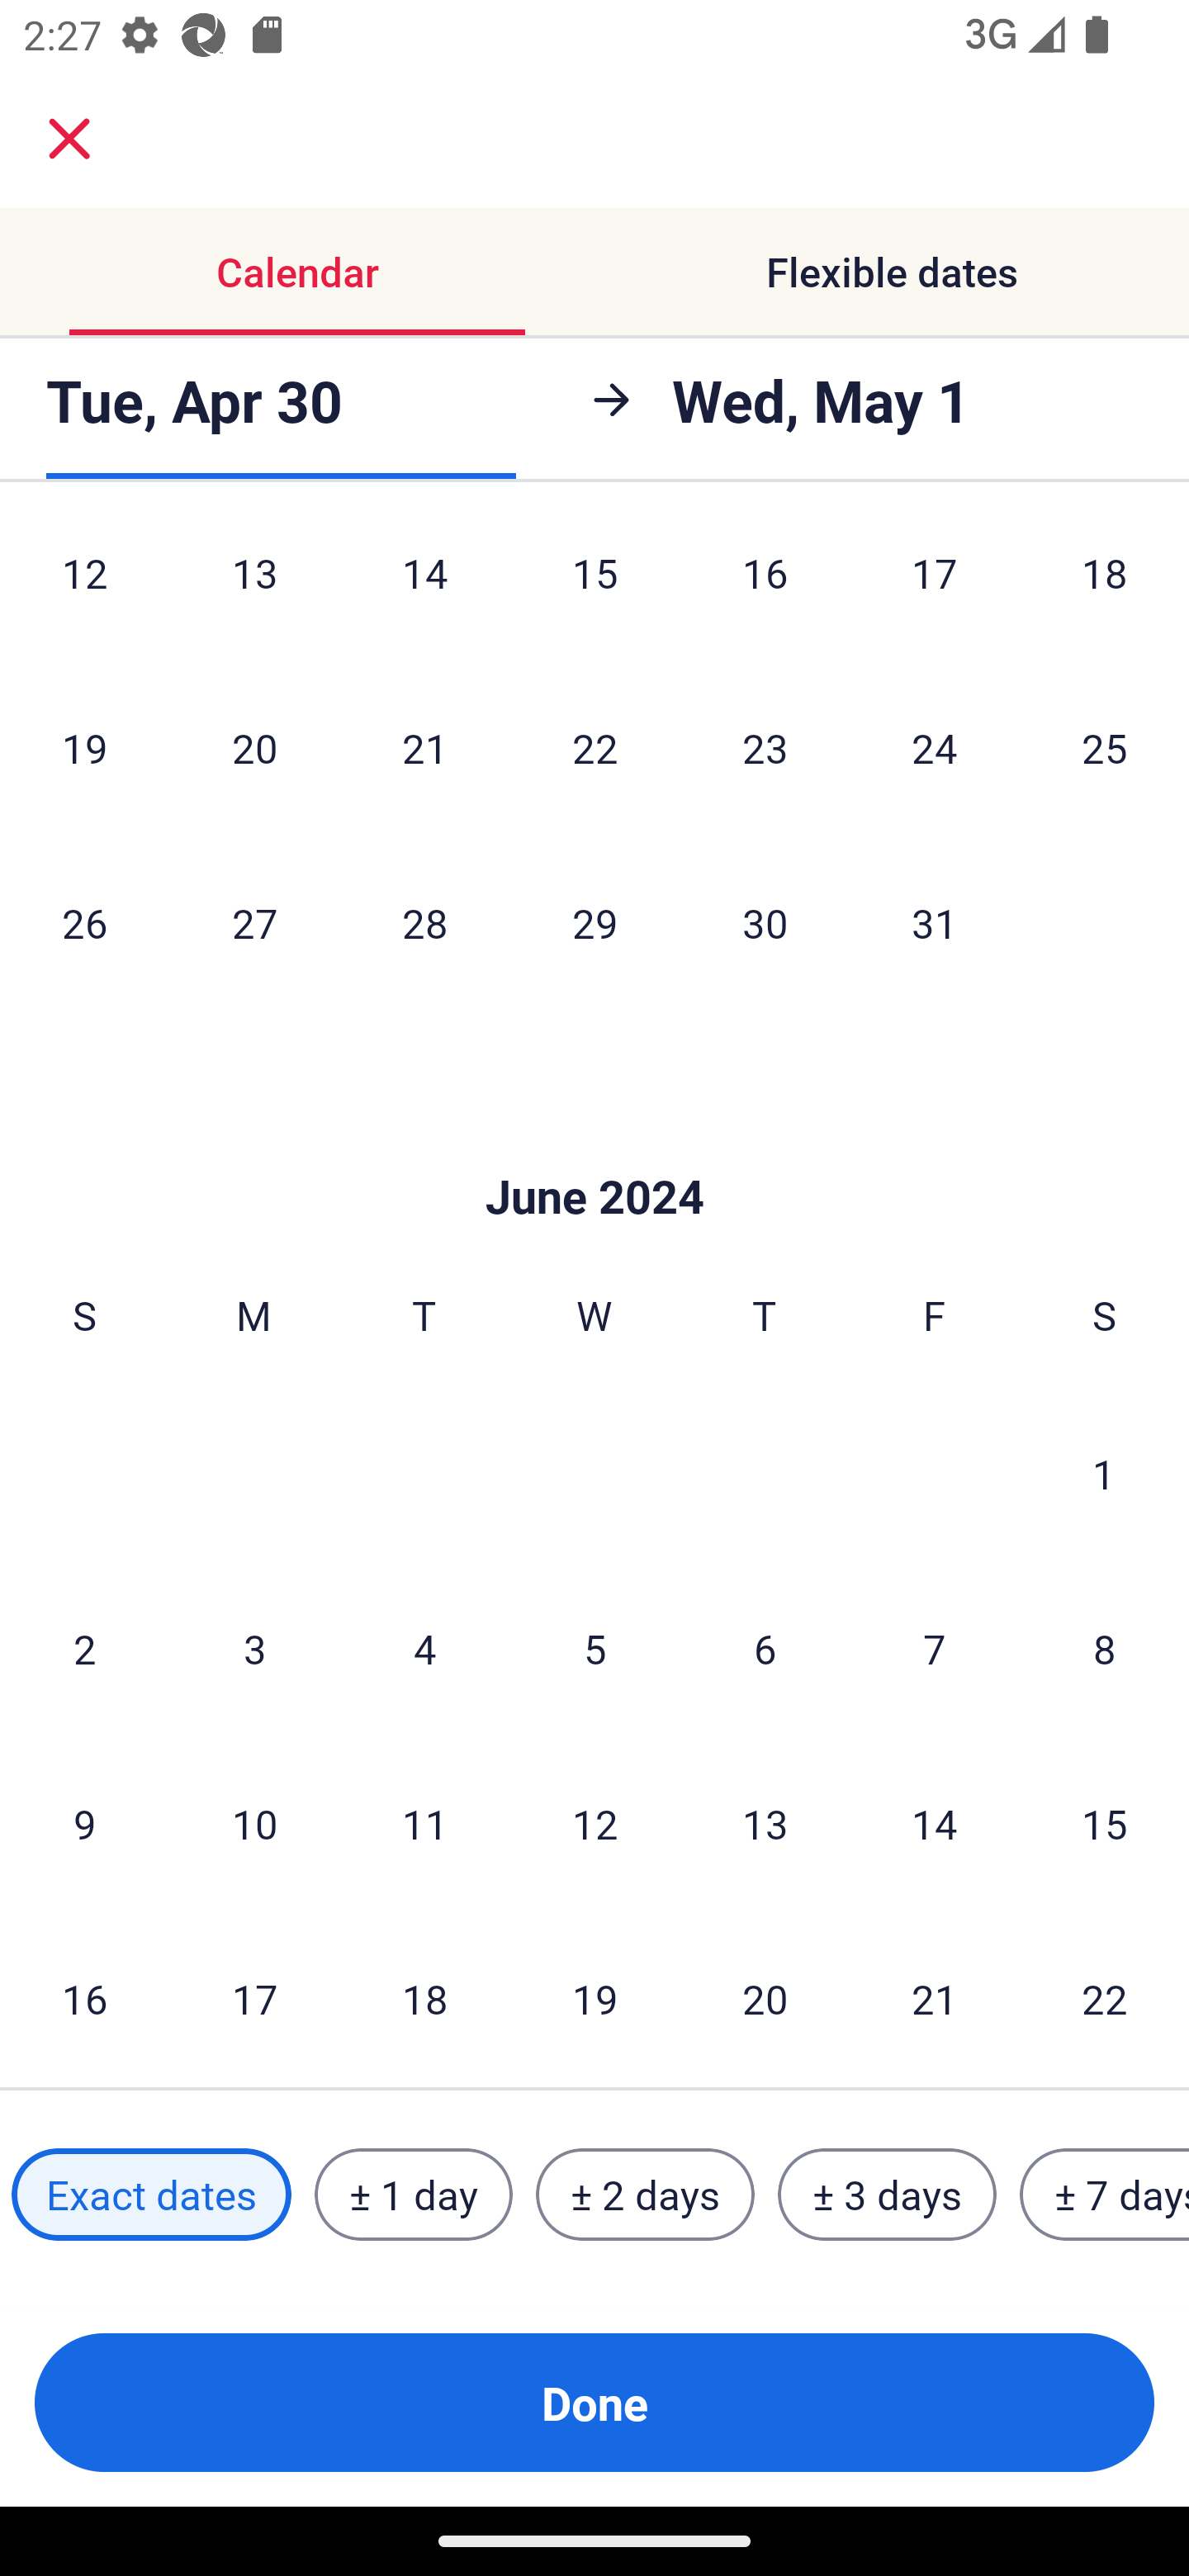 The width and height of the screenshot is (1189, 2576). Describe the element at coordinates (254, 1999) in the screenshot. I see `17 Monday, June 17, 2024` at that location.